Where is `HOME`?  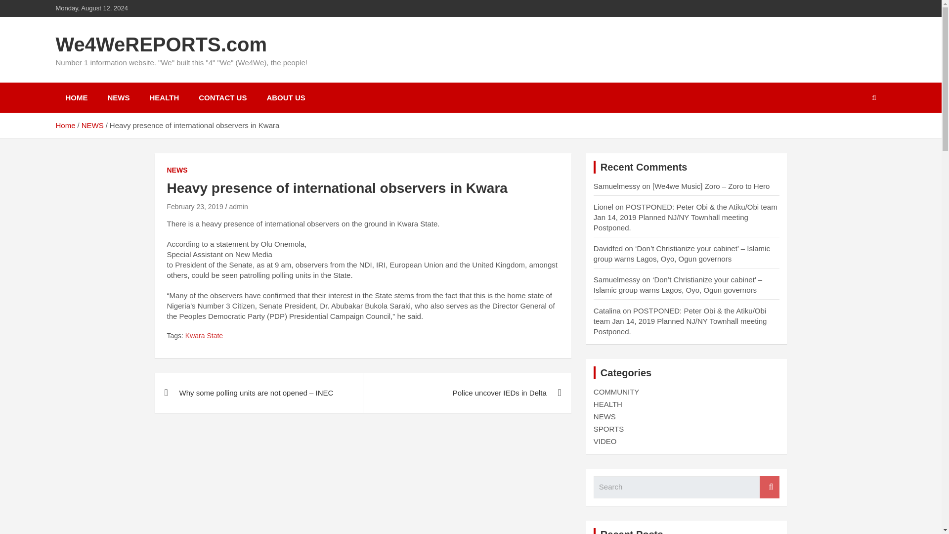
HOME is located at coordinates (76, 97).